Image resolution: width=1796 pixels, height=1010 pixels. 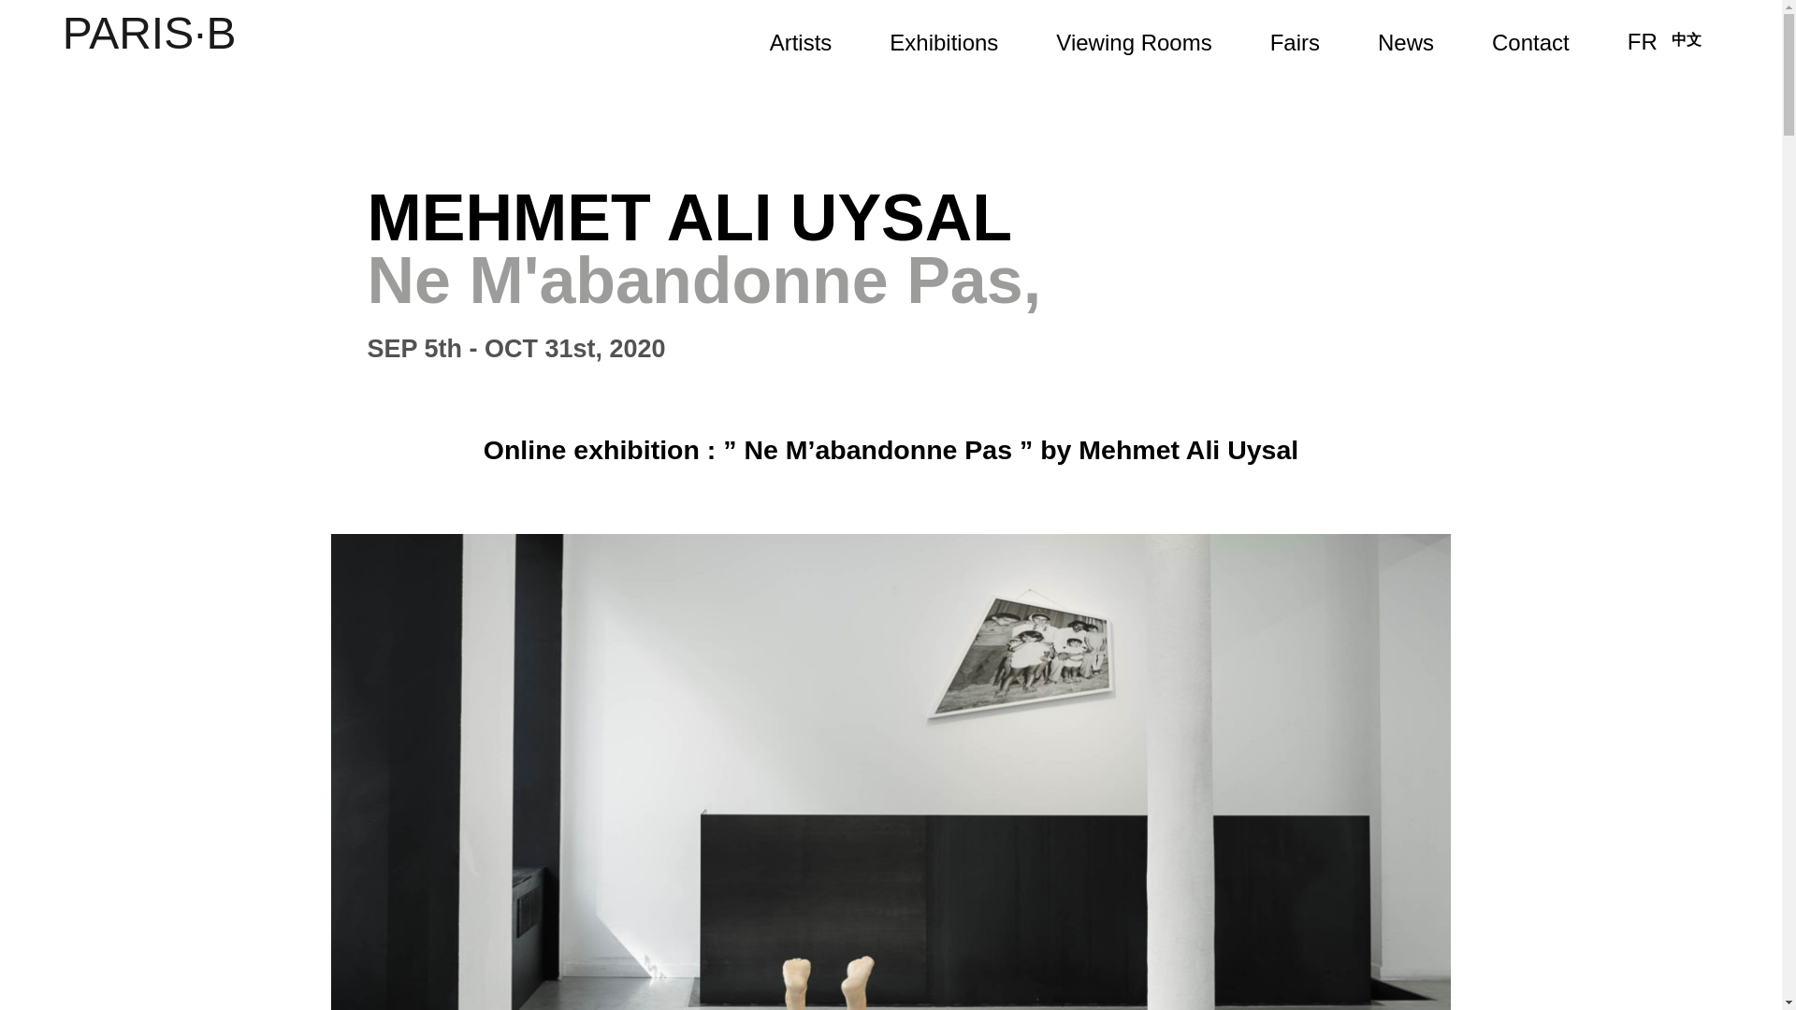 What do you see at coordinates (1295, 42) in the screenshot?
I see `Fairs` at bounding box center [1295, 42].